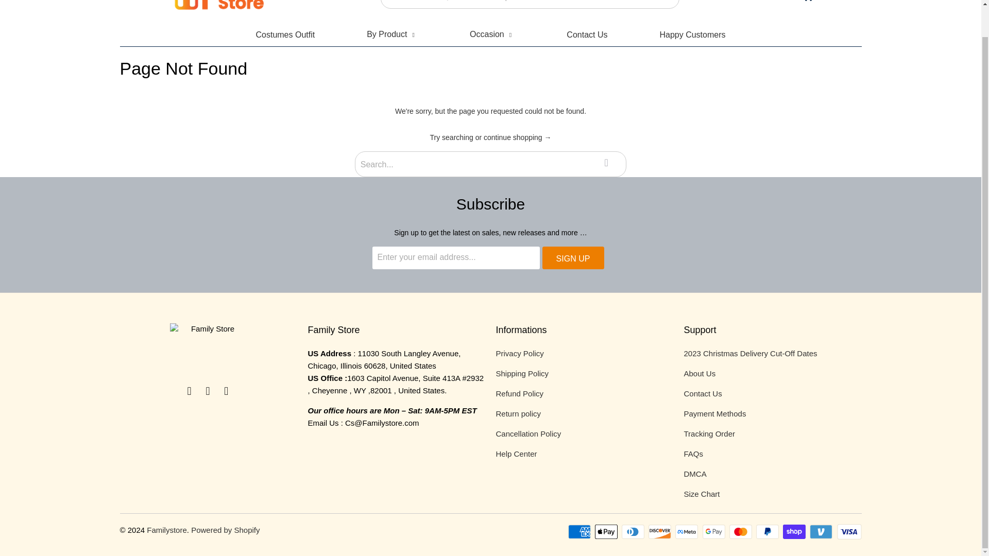 Image resolution: width=989 pixels, height=556 pixels. I want to click on PayPal, so click(769, 531).